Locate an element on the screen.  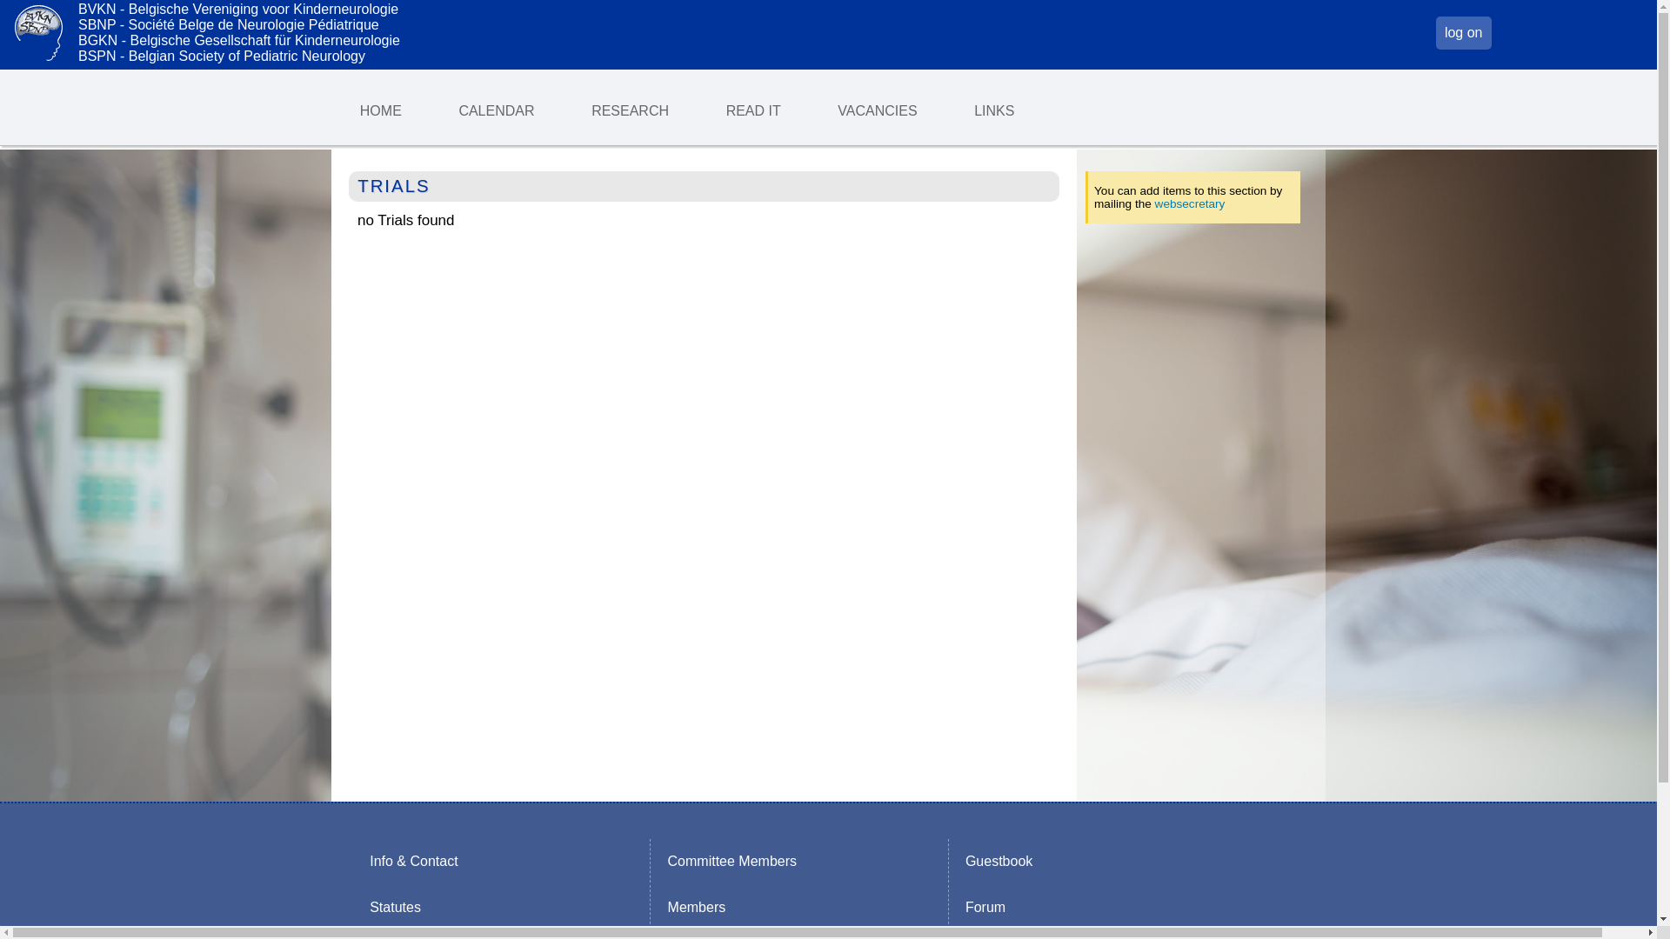
CALENDAR is located at coordinates (498, 110).